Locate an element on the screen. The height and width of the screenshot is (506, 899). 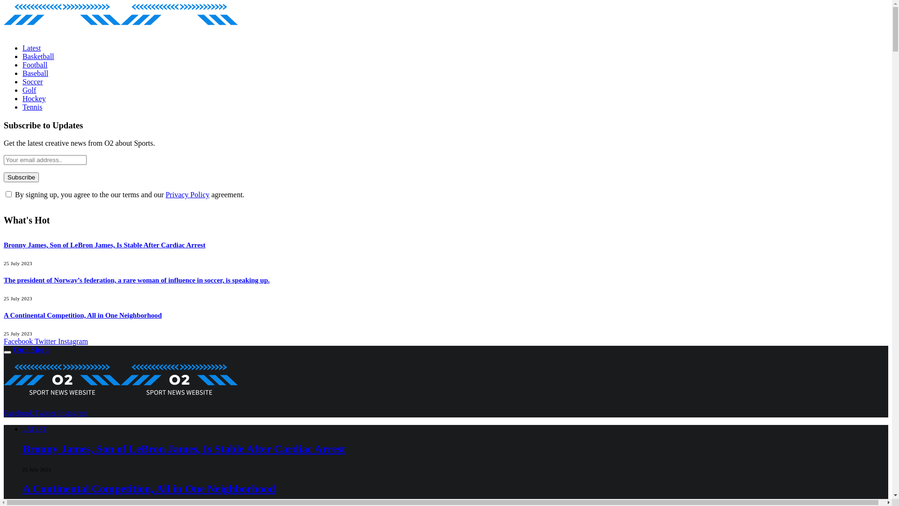
Subscribe is located at coordinates (22, 177).